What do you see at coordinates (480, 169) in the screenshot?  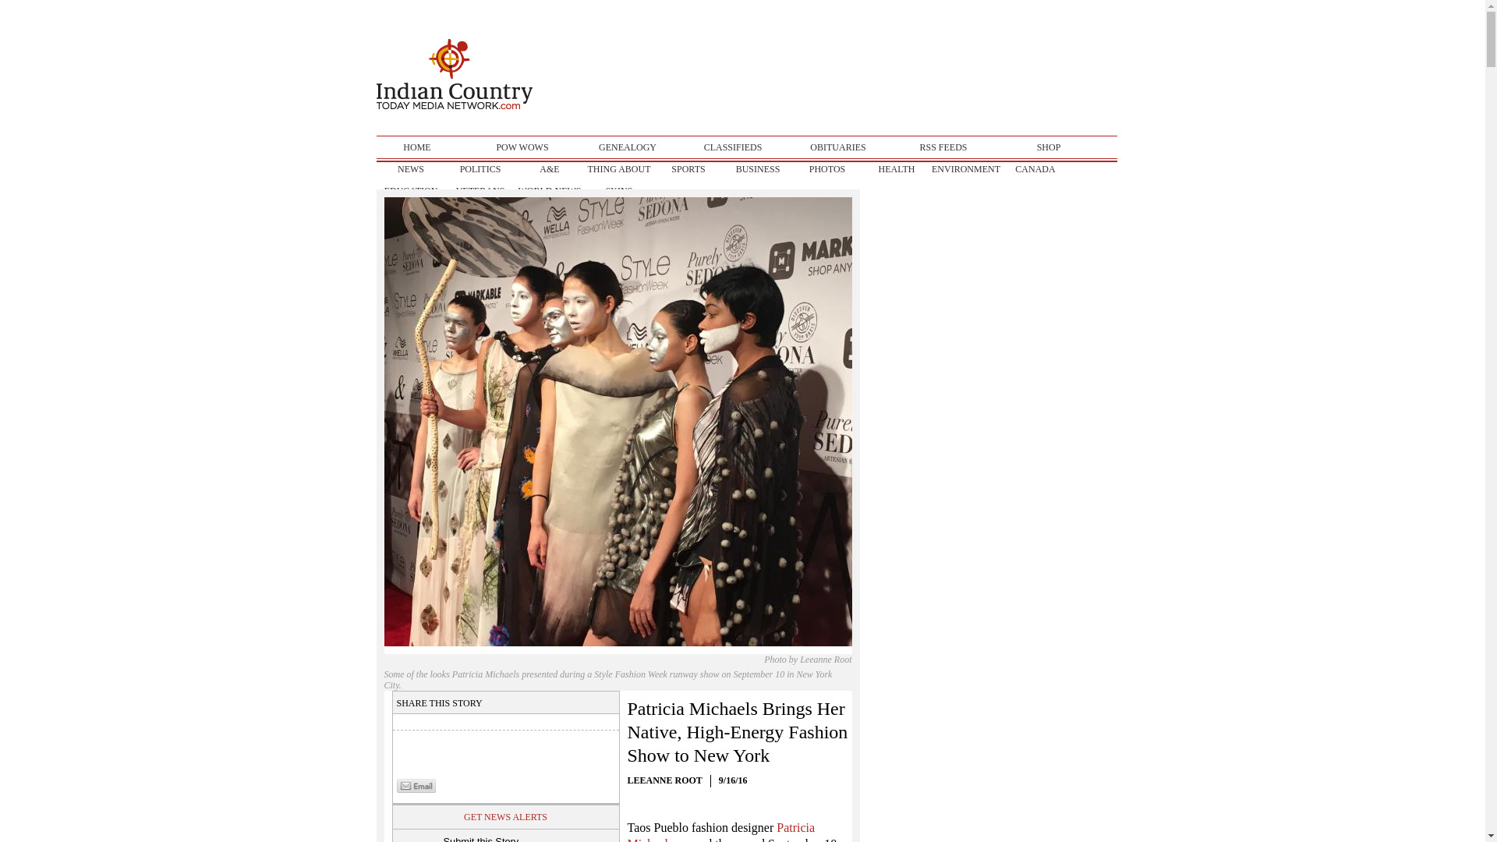 I see `POLITICS` at bounding box center [480, 169].